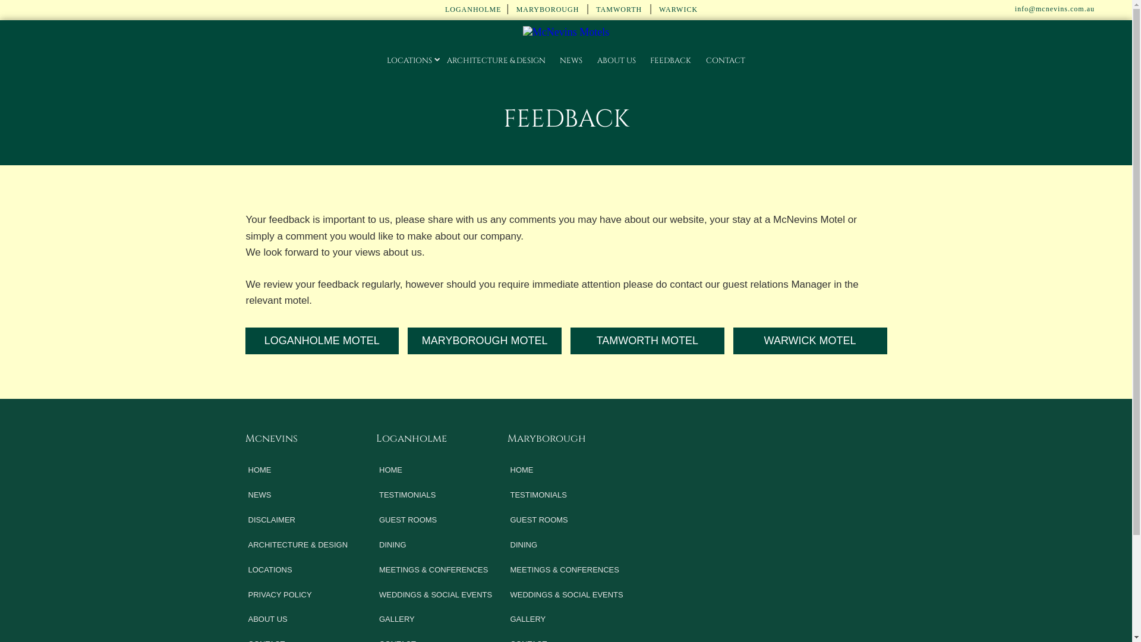 This screenshot has width=1141, height=642. What do you see at coordinates (442, 619) in the screenshot?
I see `GALLERY` at bounding box center [442, 619].